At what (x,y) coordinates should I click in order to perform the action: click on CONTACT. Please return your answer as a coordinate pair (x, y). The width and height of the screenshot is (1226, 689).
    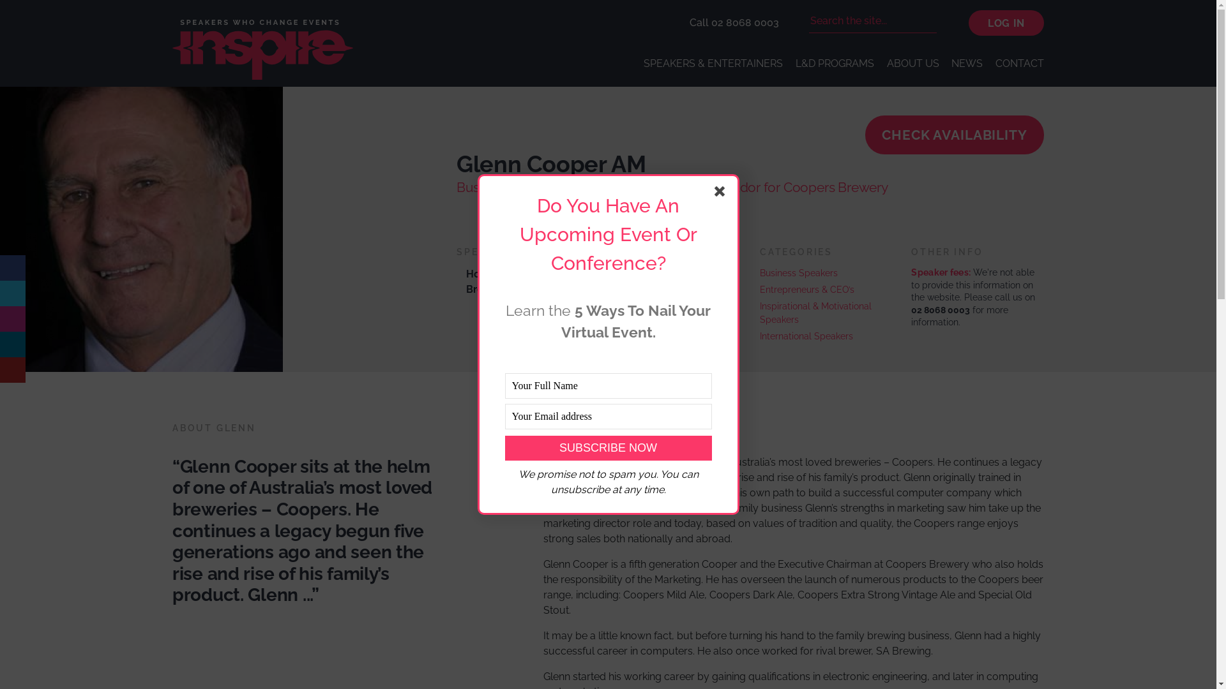
    Looking at the image, I should click on (1017, 64).